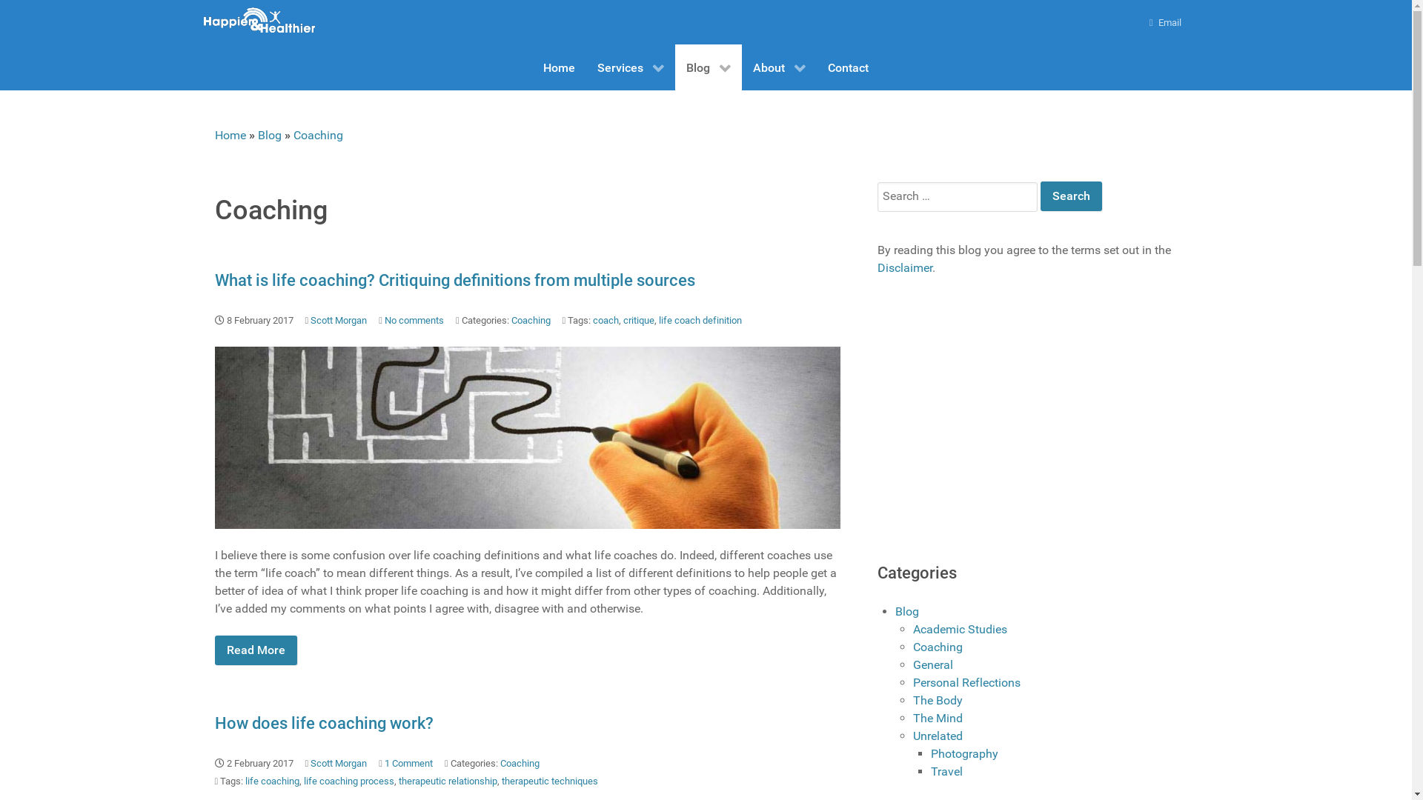 The image size is (1423, 800). I want to click on Blog, so click(907, 612).